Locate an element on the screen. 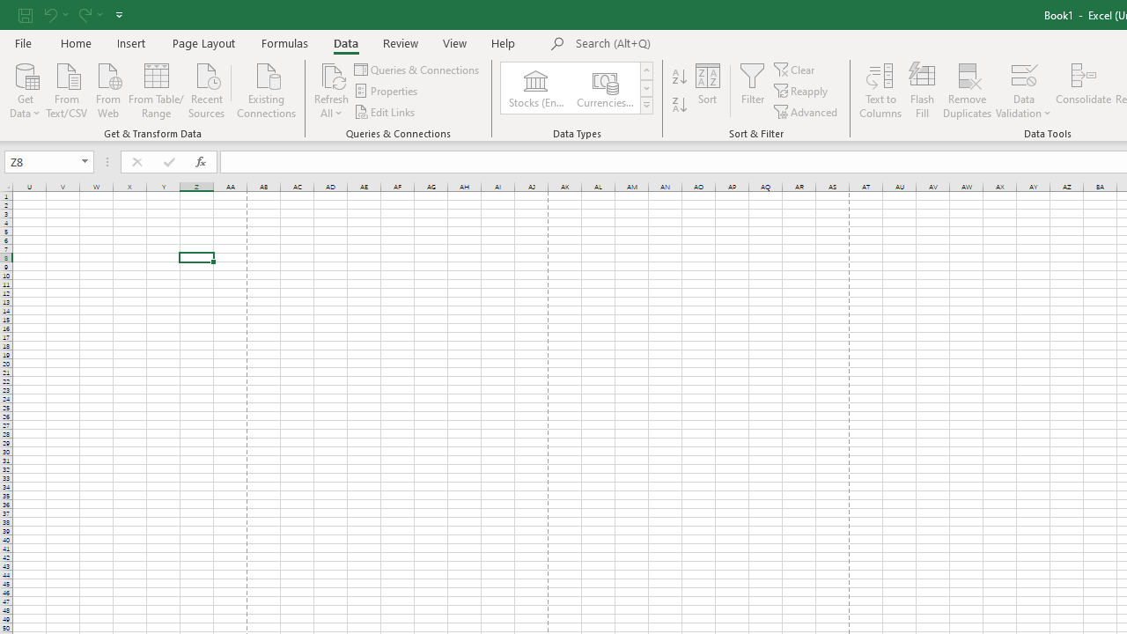 Image resolution: width=1127 pixels, height=634 pixels. From Text/CSV is located at coordinates (67, 89).